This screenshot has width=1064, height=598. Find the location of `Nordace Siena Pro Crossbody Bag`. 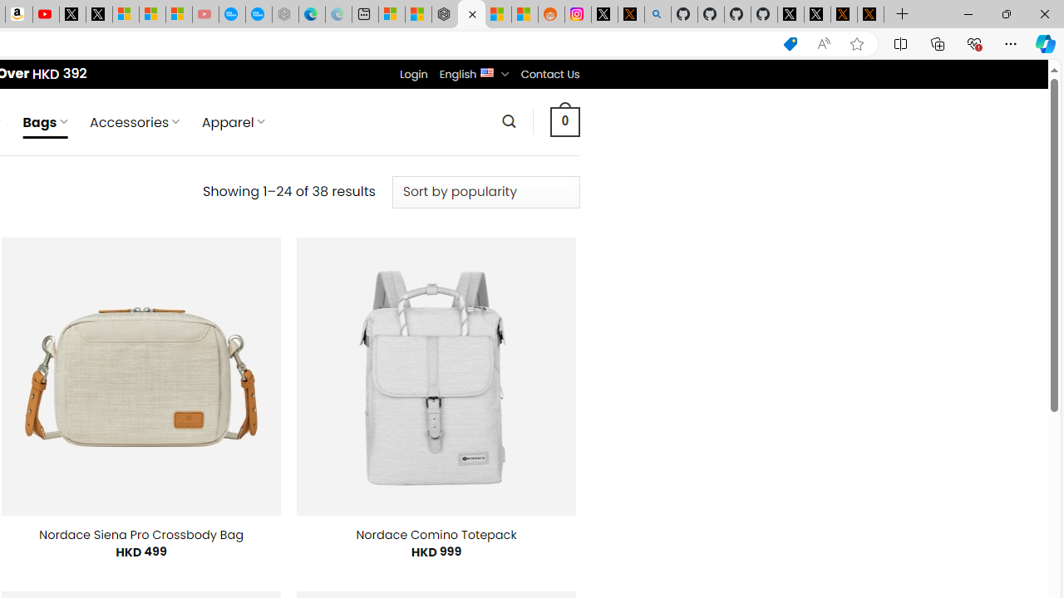

Nordace Siena Pro Crossbody Bag is located at coordinates (141, 535).